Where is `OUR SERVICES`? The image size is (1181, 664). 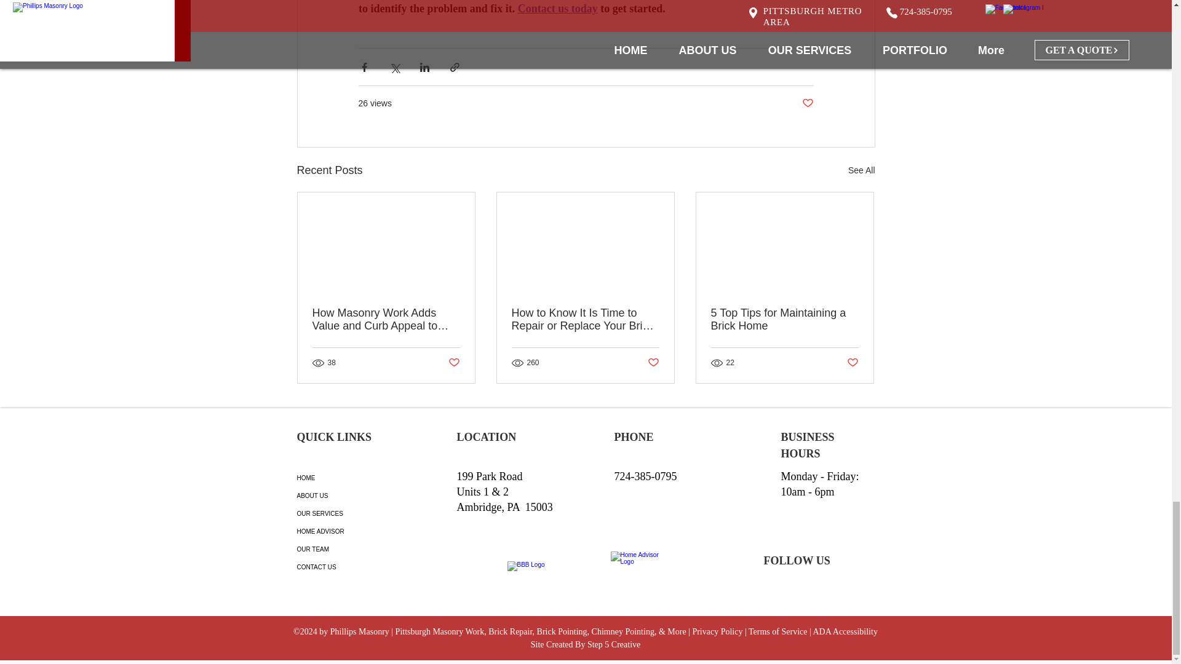 OUR SERVICES is located at coordinates (340, 513).